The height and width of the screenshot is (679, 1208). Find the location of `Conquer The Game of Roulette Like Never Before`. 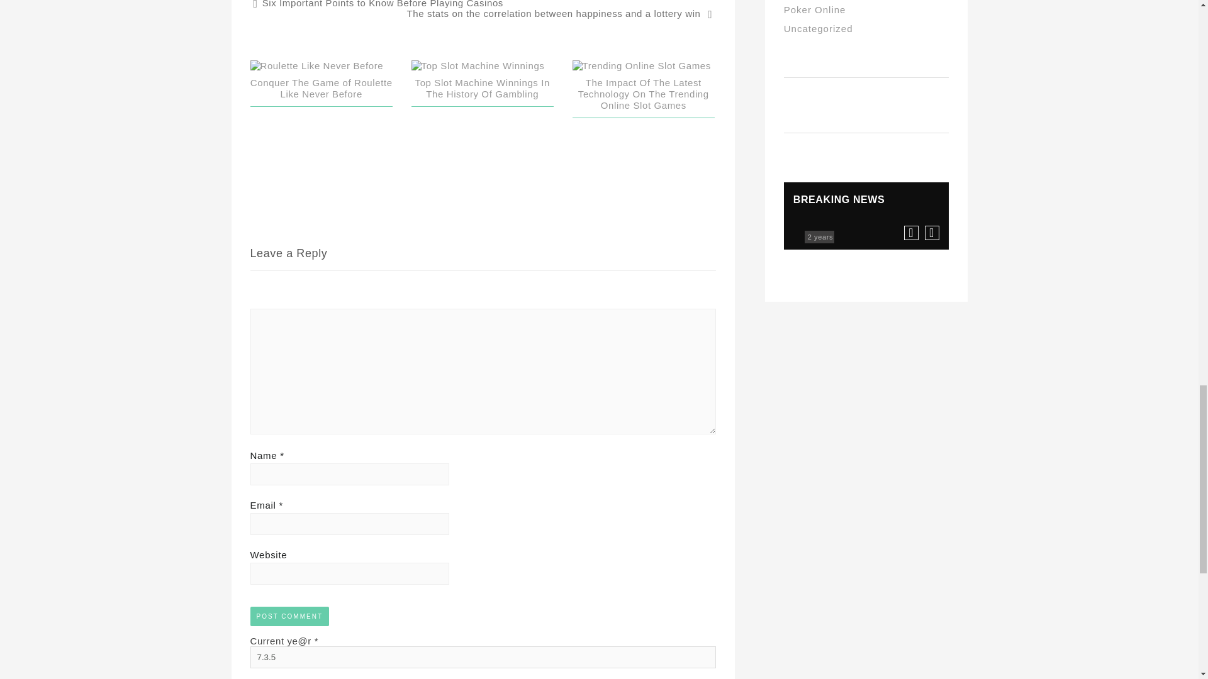

Conquer The Game of Roulette Like Never Before is located at coordinates (321, 88).